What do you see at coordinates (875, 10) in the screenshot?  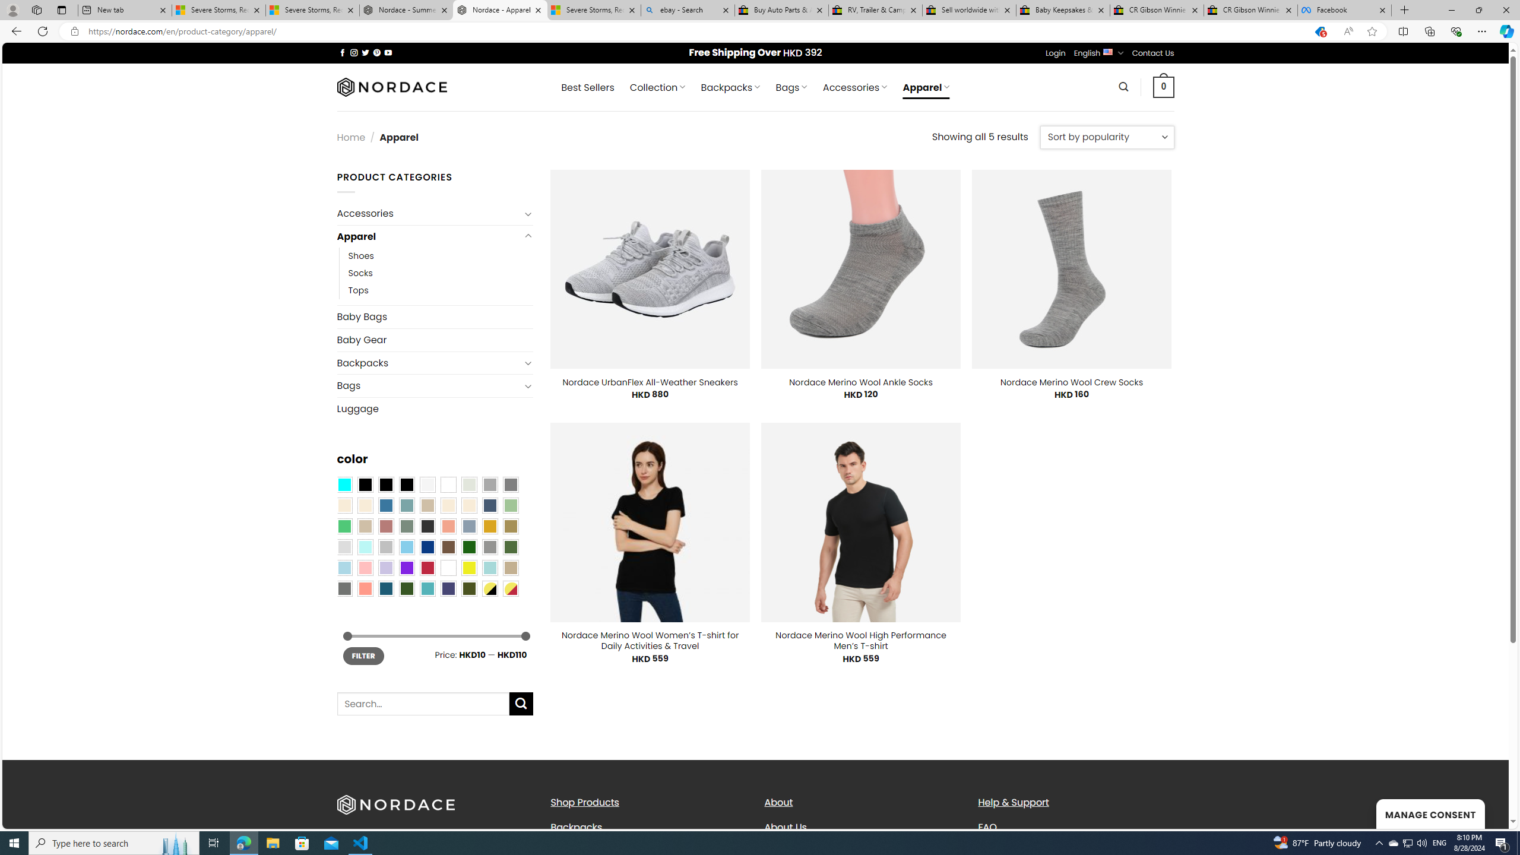 I see `RV, Trailer & Camper Steps & Ladders for sale | eBay` at bounding box center [875, 10].